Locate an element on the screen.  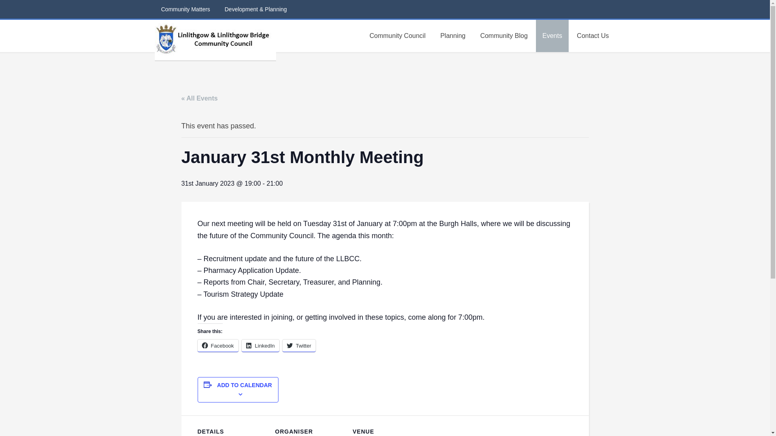
Facebook is located at coordinates (217, 345).